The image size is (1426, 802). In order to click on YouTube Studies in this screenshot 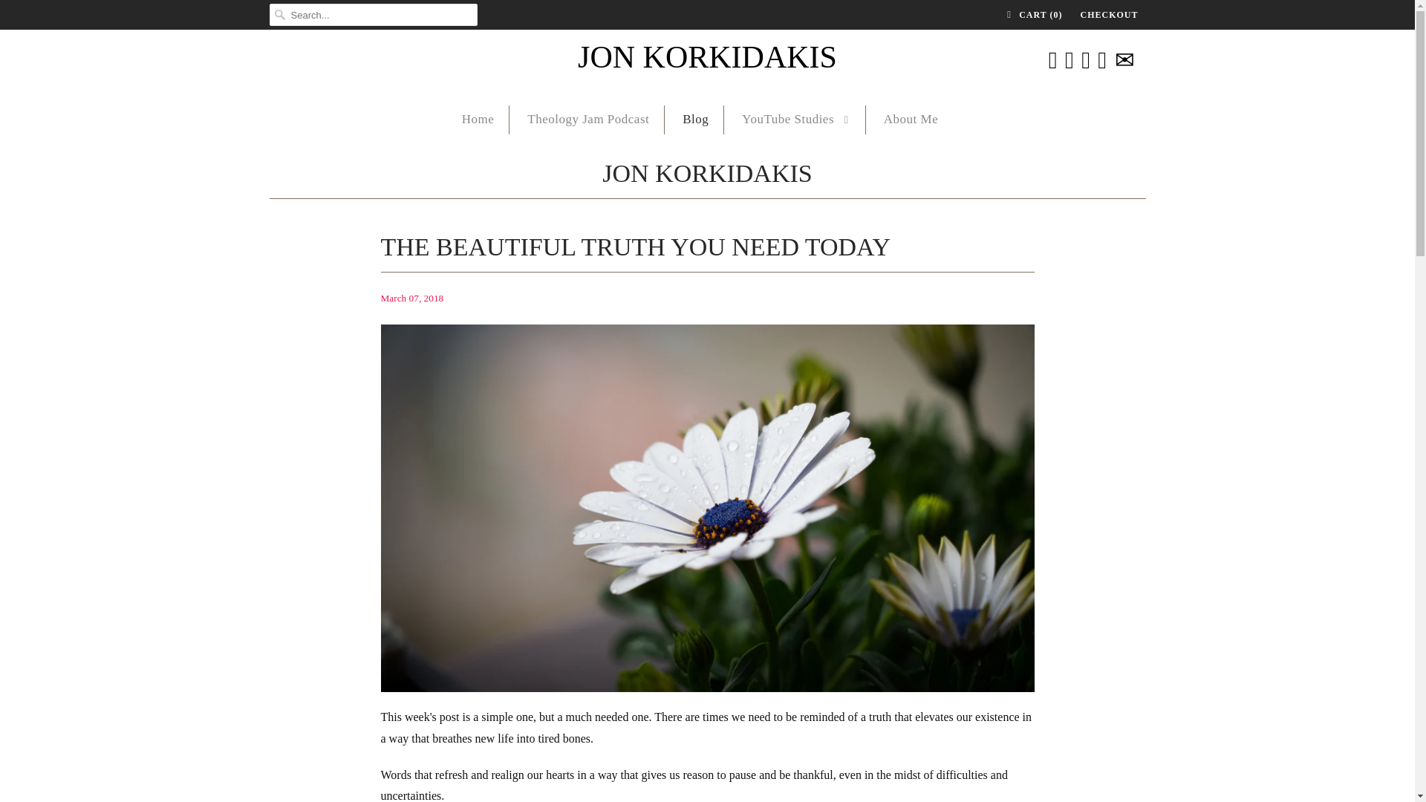, I will do `click(795, 120)`.